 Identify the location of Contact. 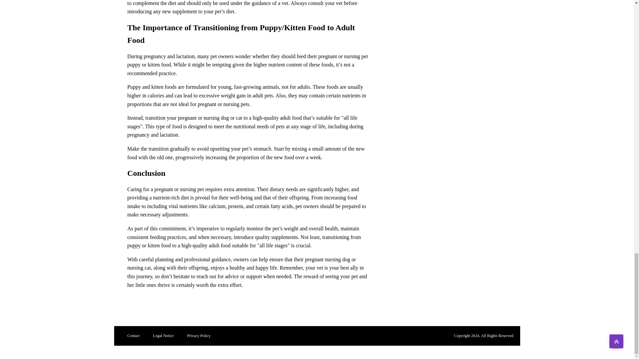
(133, 336).